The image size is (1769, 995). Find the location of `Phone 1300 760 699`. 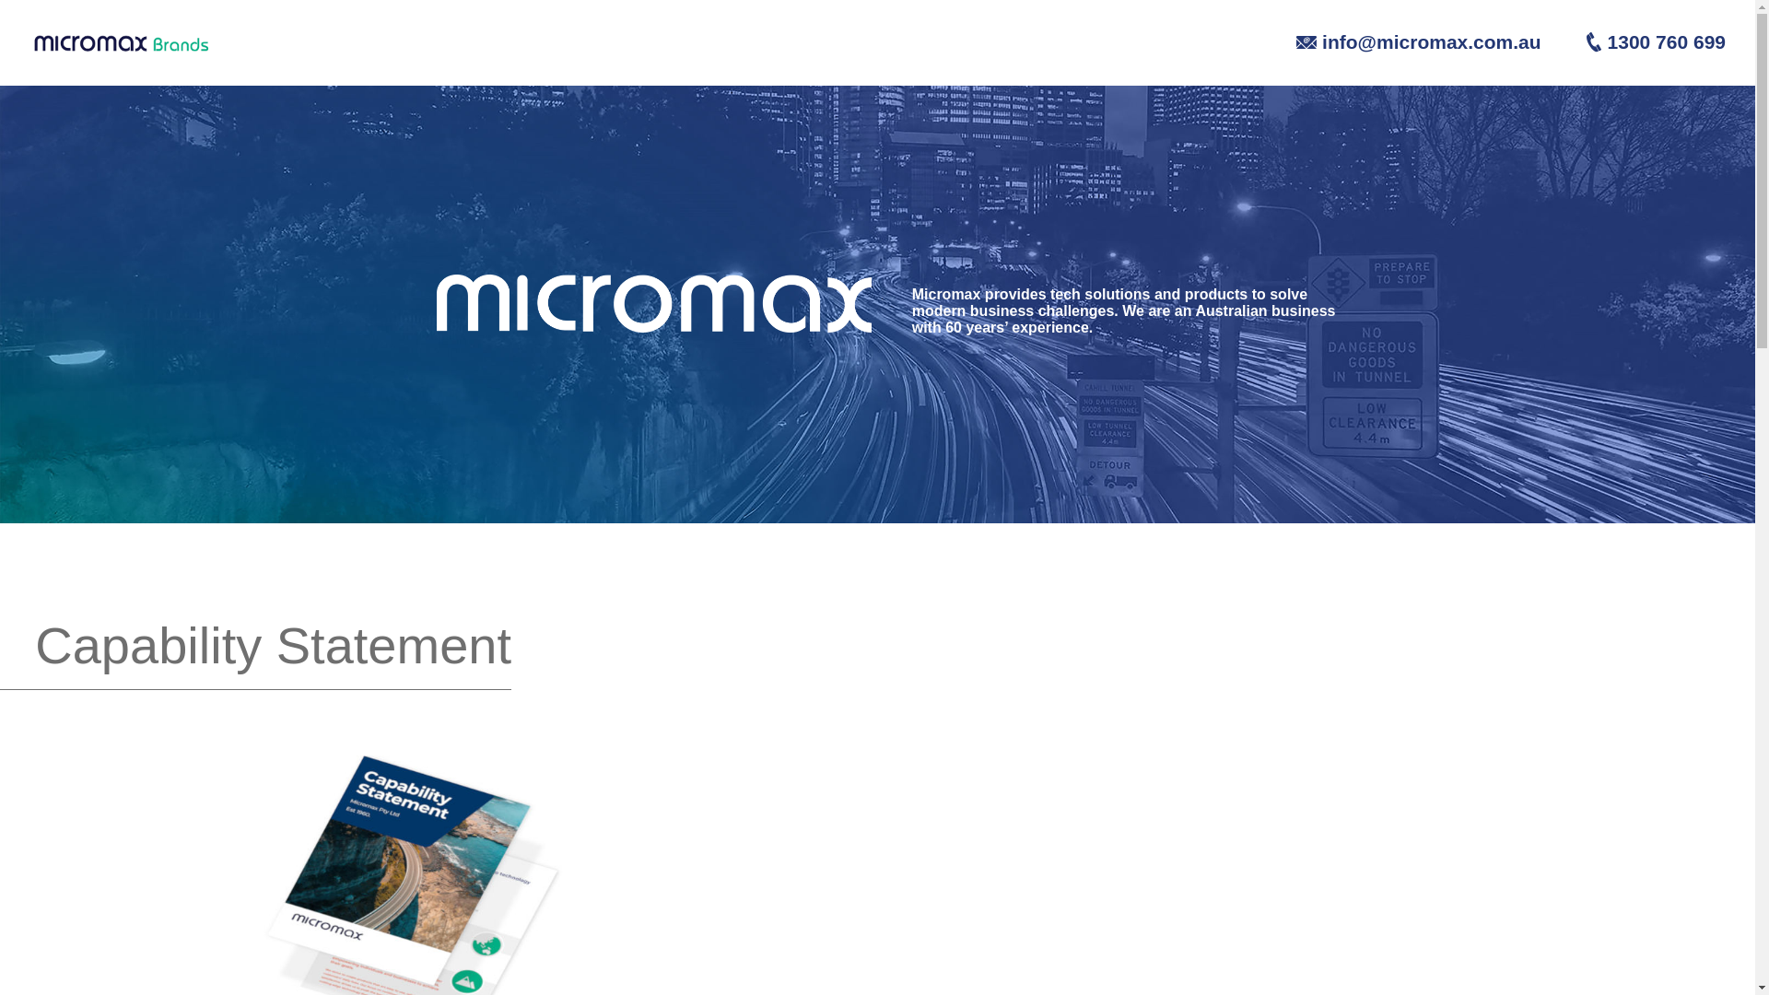

Phone 1300 760 699 is located at coordinates (1635, 41).